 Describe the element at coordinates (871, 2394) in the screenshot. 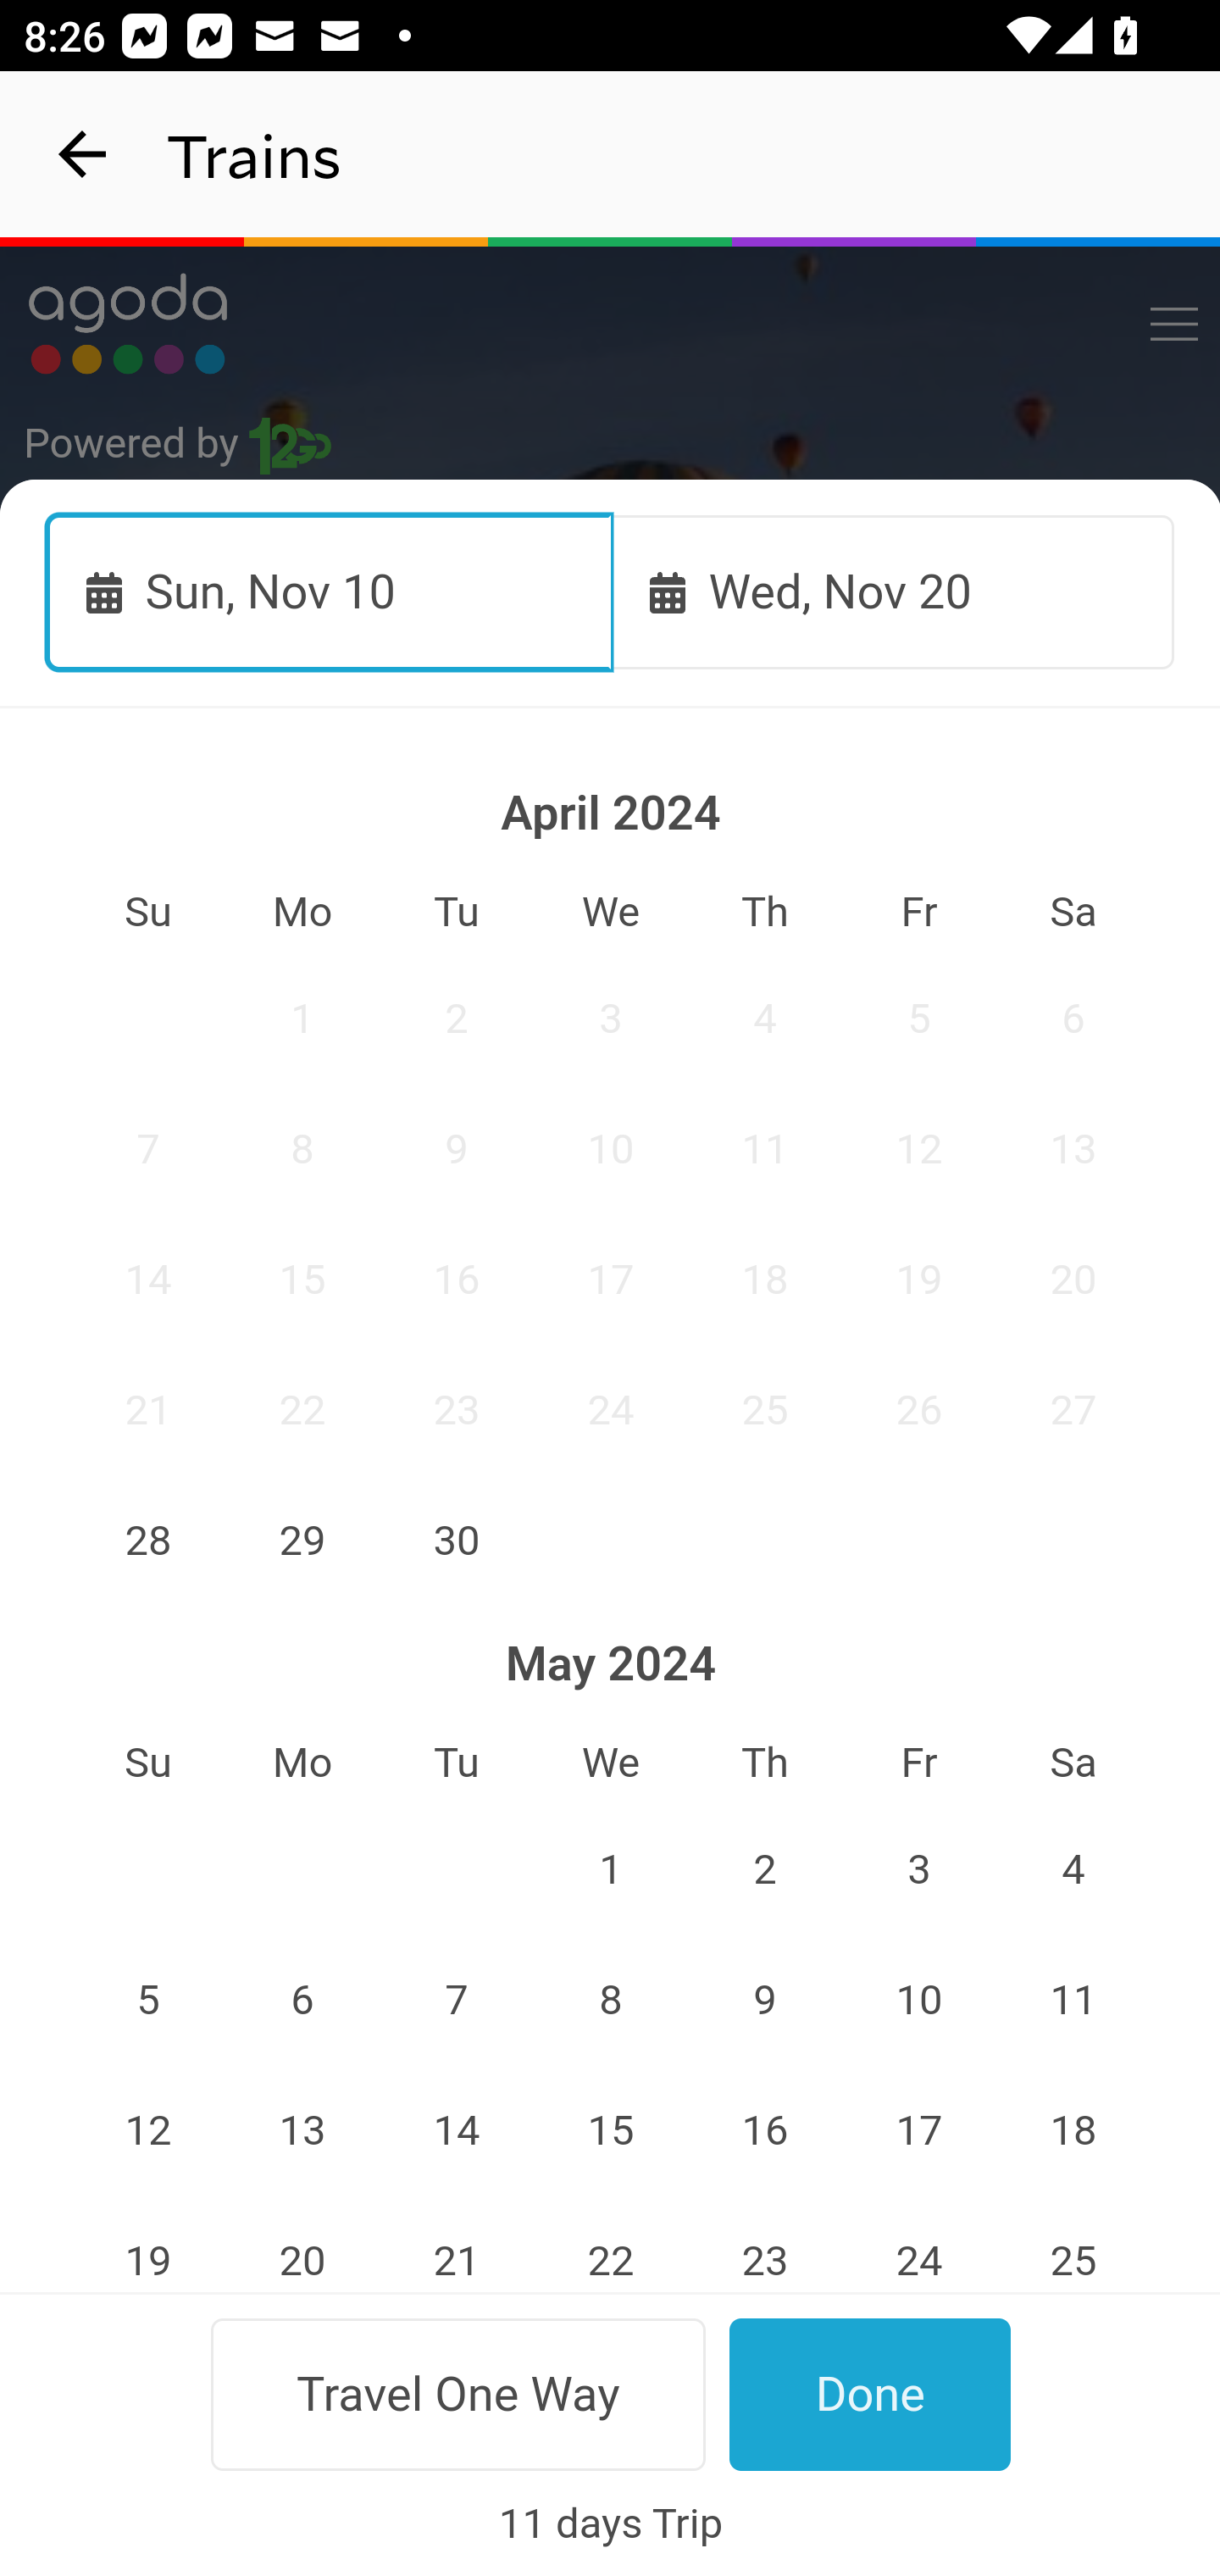

I see `Done` at that location.